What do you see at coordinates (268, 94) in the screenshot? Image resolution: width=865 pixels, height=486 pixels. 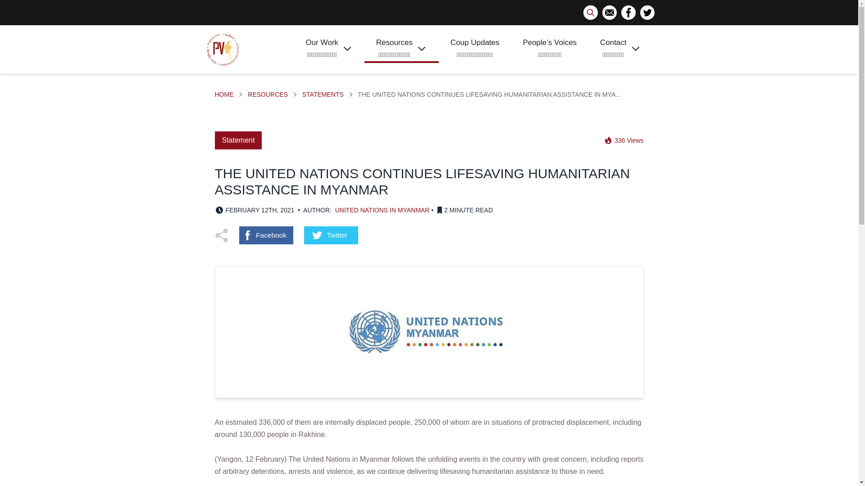 I see `Resources` at bounding box center [268, 94].